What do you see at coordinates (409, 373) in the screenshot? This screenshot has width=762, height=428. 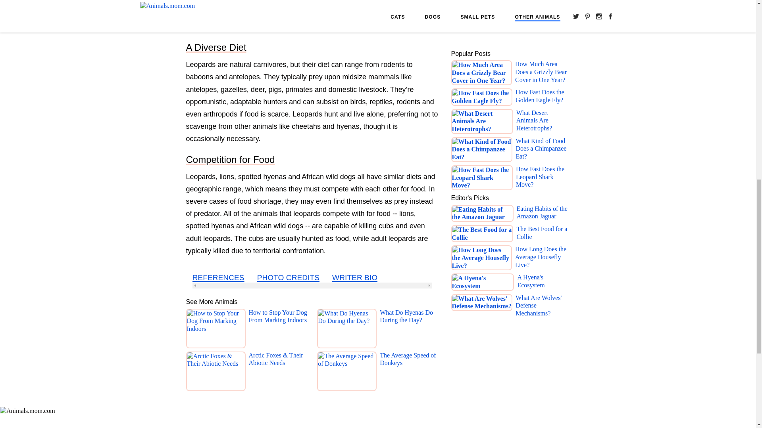 I see `The Average Speed of Donkeys` at bounding box center [409, 373].